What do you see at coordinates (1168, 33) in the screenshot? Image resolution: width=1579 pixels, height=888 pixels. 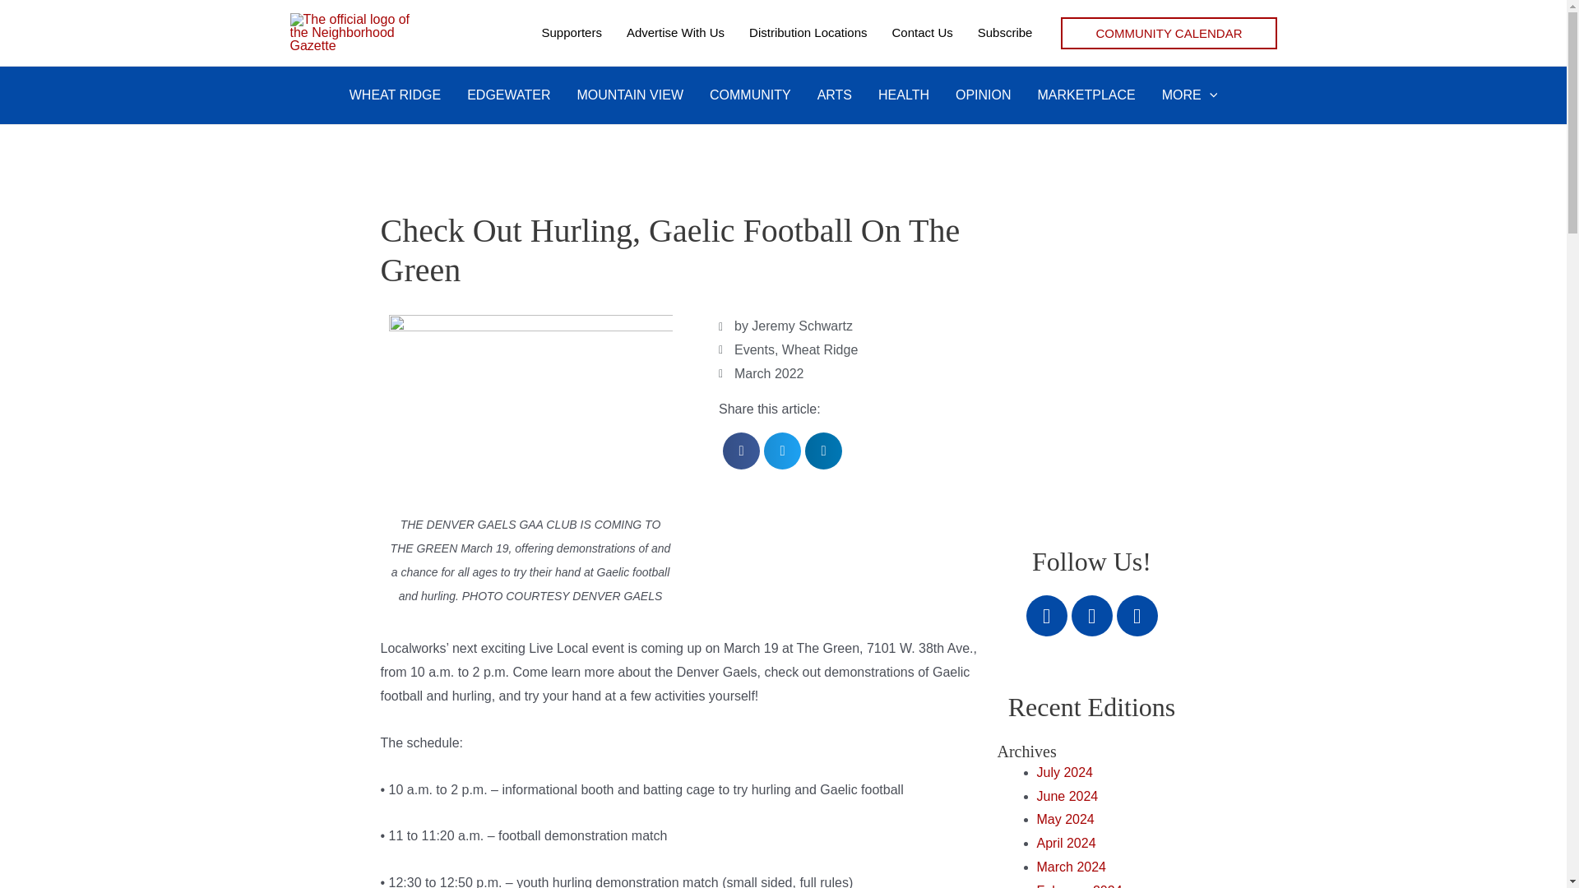 I see `COMMUNITY CALENDAR` at bounding box center [1168, 33].